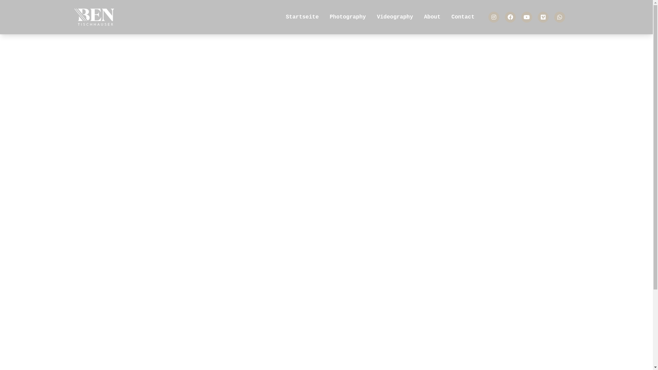 The width and height of the screenshot is (658, 370). I want to click on Vimeo, so click(543, 17).